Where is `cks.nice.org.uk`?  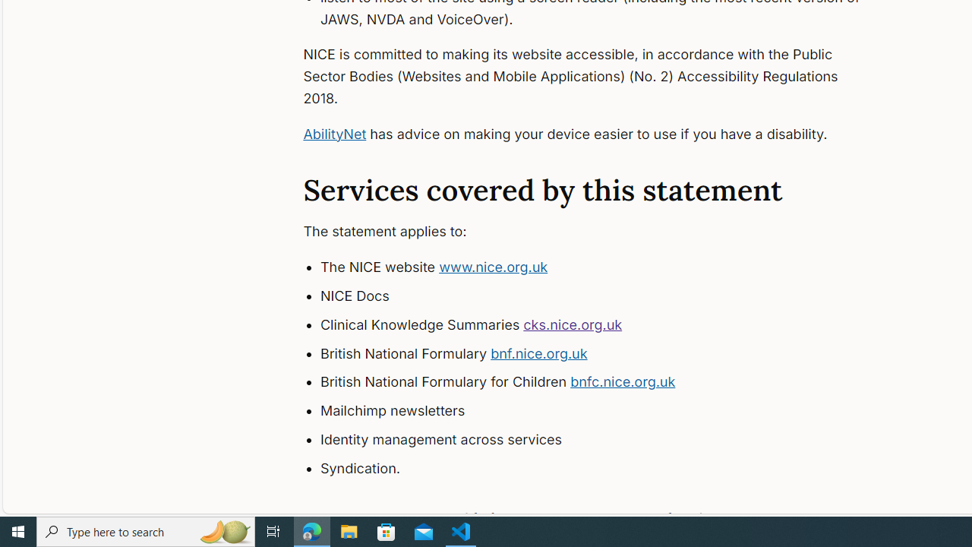
cks.nice.org.uk is located at coordinates (573, 324).